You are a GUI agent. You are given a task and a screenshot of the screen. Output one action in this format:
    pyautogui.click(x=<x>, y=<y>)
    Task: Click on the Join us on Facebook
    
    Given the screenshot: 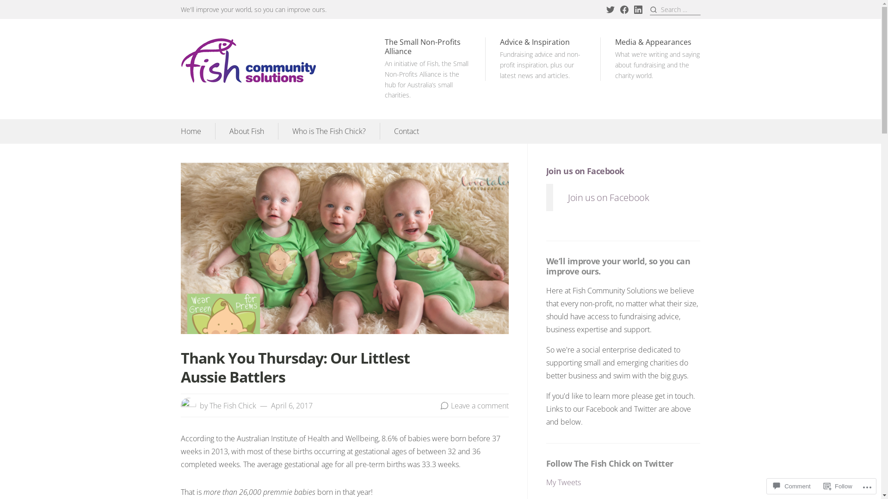 What is the action you would take?
    pyautogui.click(x=609, y=197)
    